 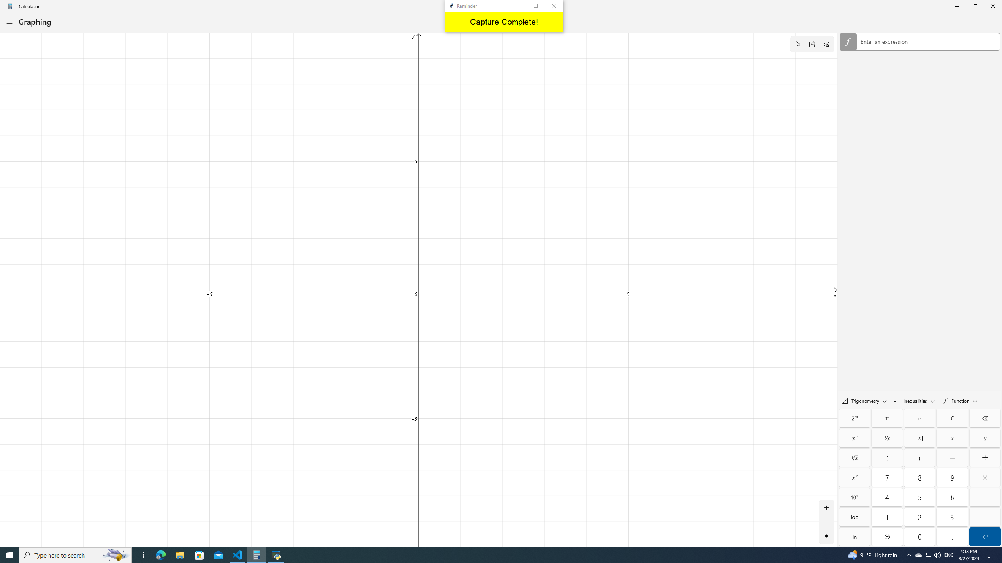 I want to click on Graph view, so click(x=827, y=536).